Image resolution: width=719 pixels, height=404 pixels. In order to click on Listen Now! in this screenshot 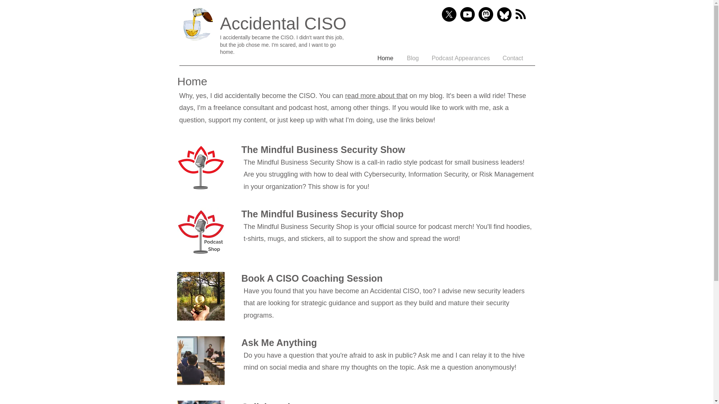, I will do `click(201, 168)`.